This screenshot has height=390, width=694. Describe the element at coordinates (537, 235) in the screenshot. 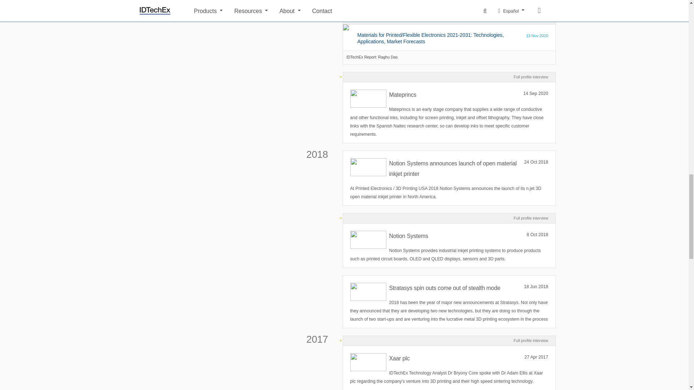

I see `8 Oct 2018` at that location.